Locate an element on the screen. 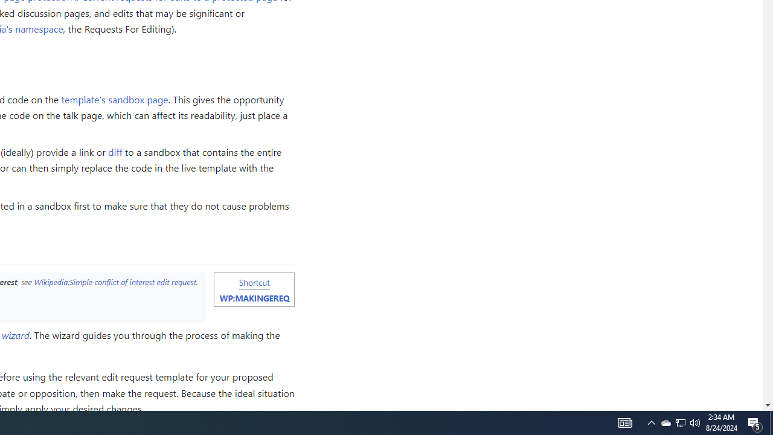 The image size is (773, 435). diff is located at coordinates (115, 152).